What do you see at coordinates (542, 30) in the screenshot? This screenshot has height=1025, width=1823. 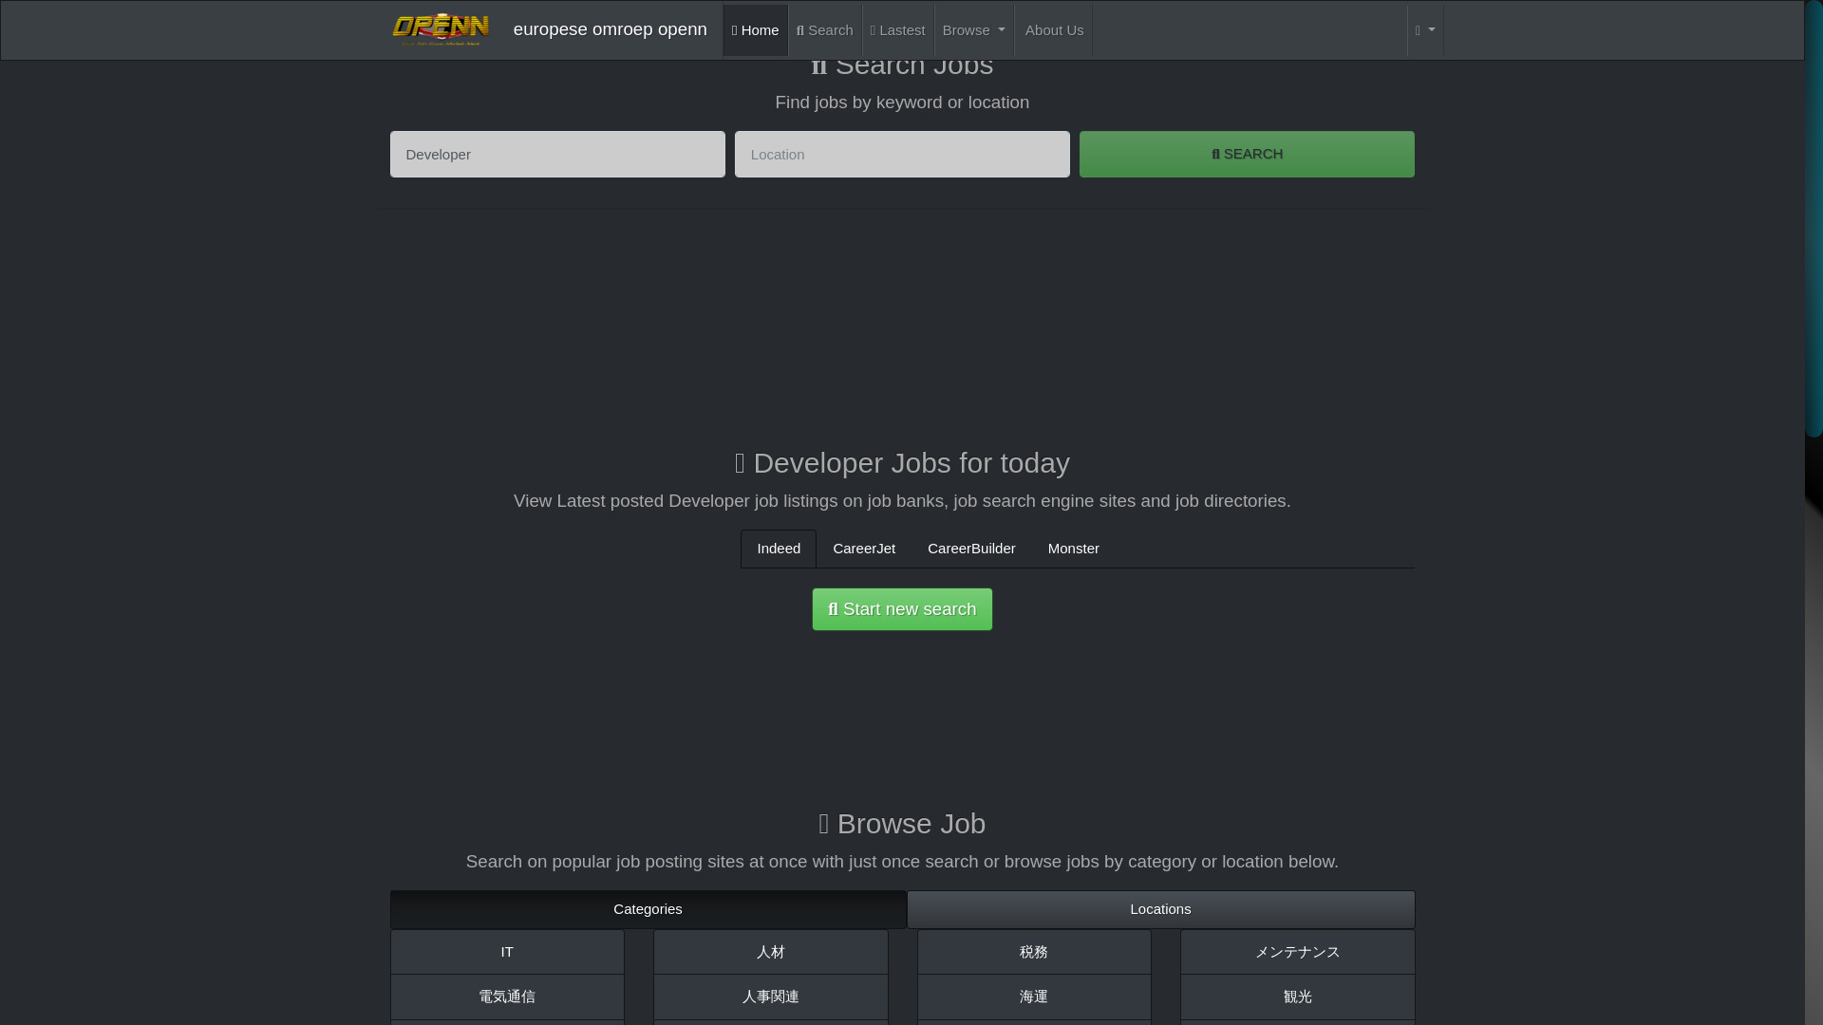 I see `europese omroep openn` at bounding box center [542, 30].